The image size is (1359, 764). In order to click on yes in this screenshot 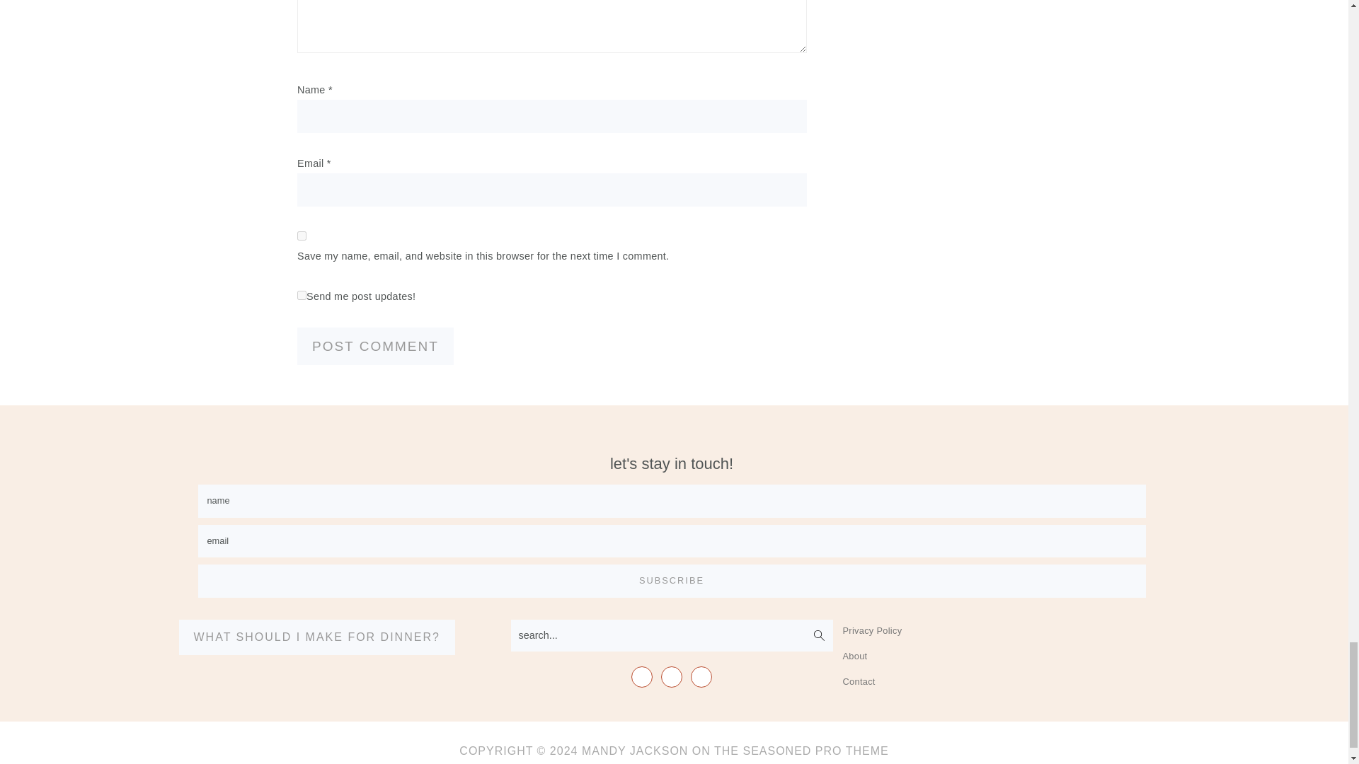, I will do `click(302, 236)`.